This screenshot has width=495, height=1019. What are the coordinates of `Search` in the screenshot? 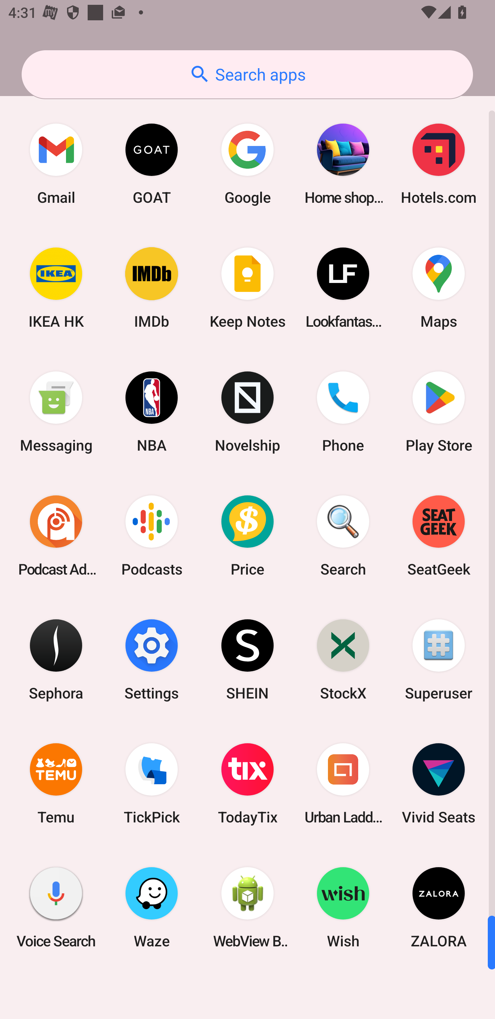 It's located at (343, 535).